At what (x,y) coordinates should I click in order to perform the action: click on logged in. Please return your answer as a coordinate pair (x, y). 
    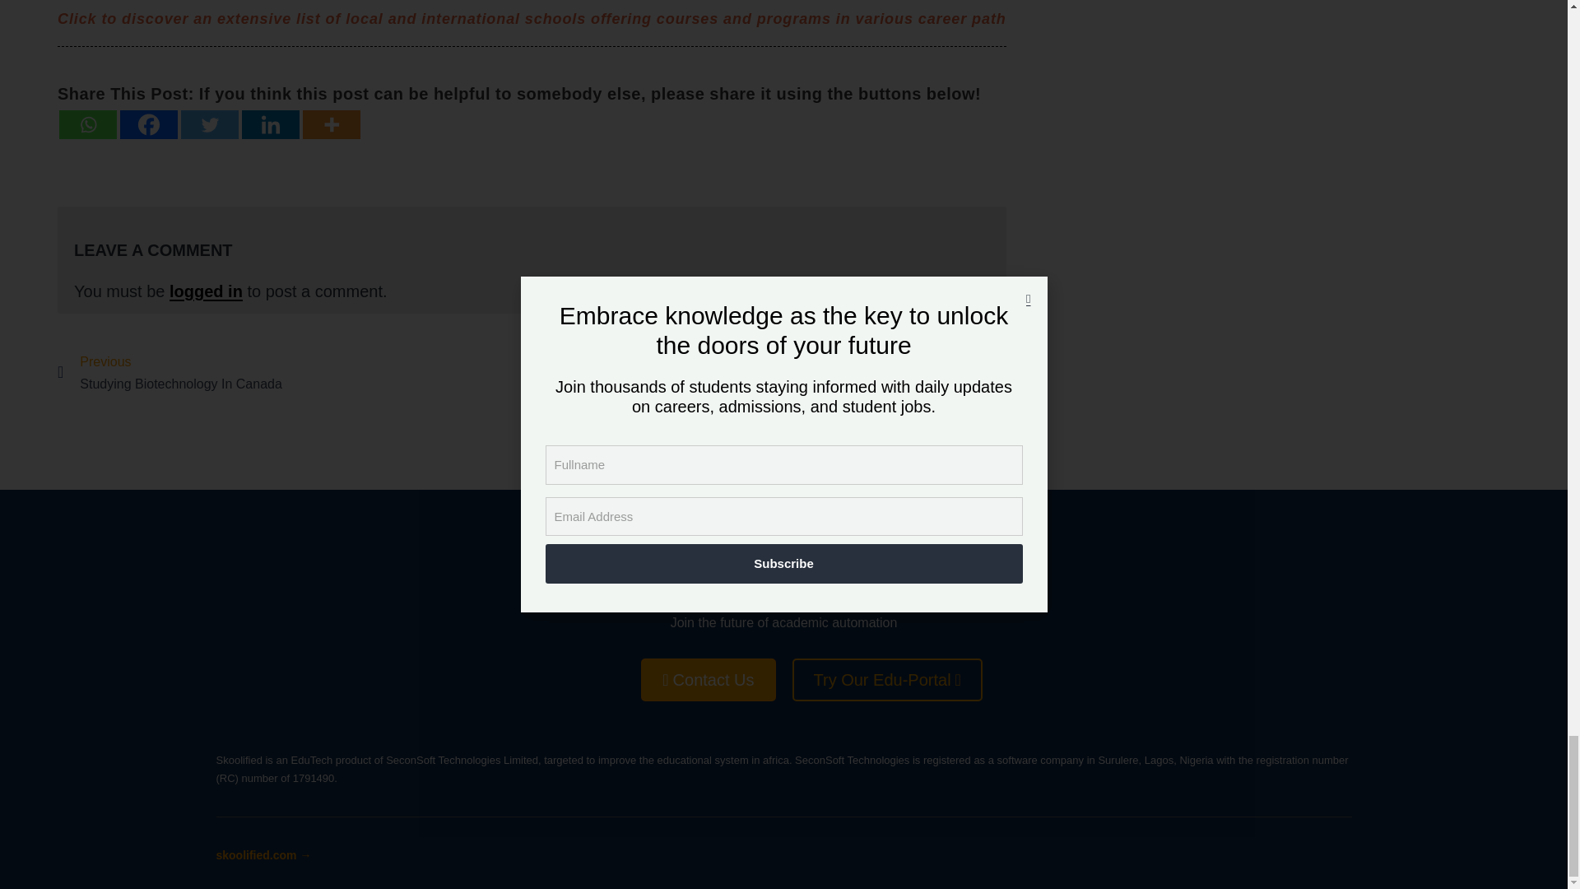
    Looking at the image, I should click on (769, 372).